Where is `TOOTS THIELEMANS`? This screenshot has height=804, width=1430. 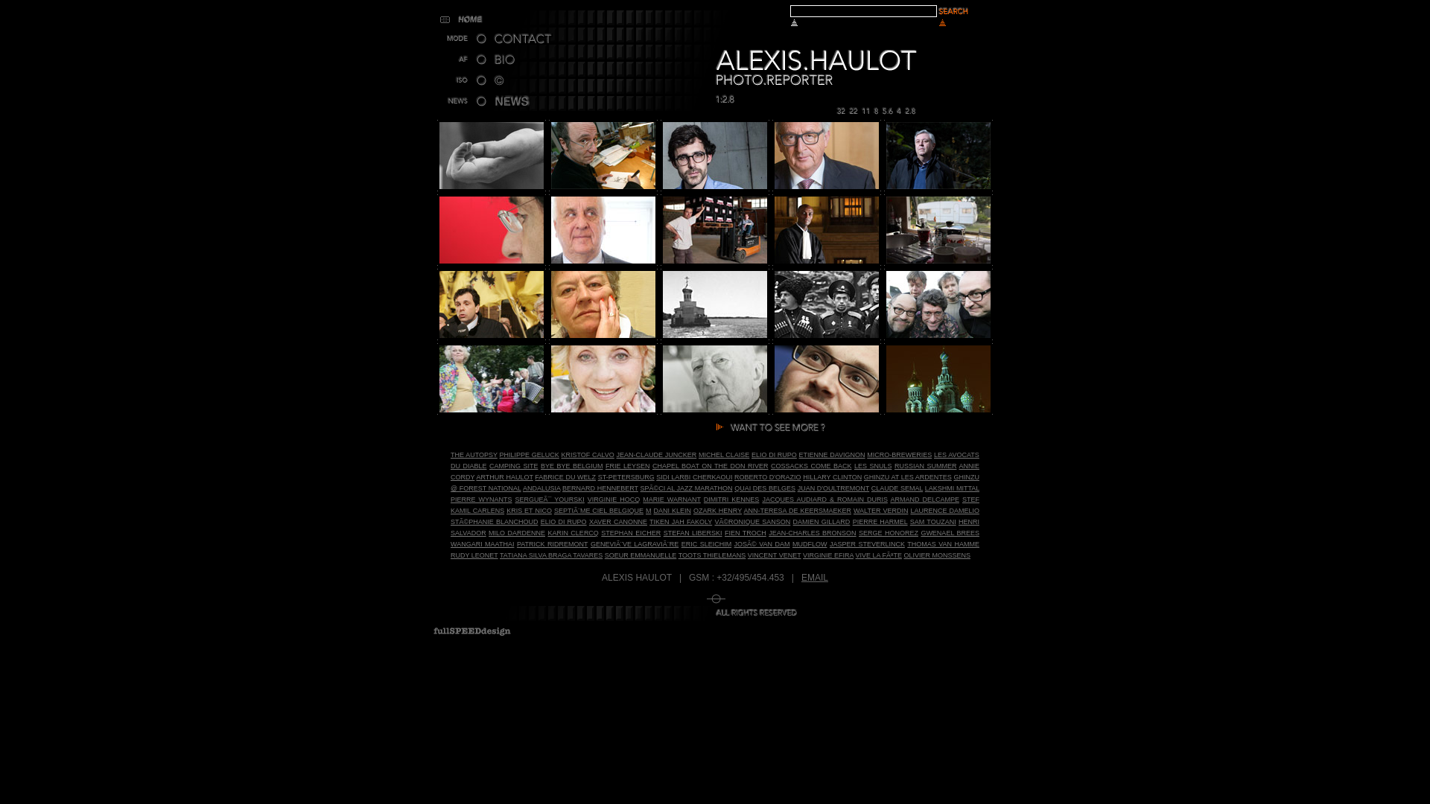
TOOTS THIELEMANS is located at coordinates (712, 555).